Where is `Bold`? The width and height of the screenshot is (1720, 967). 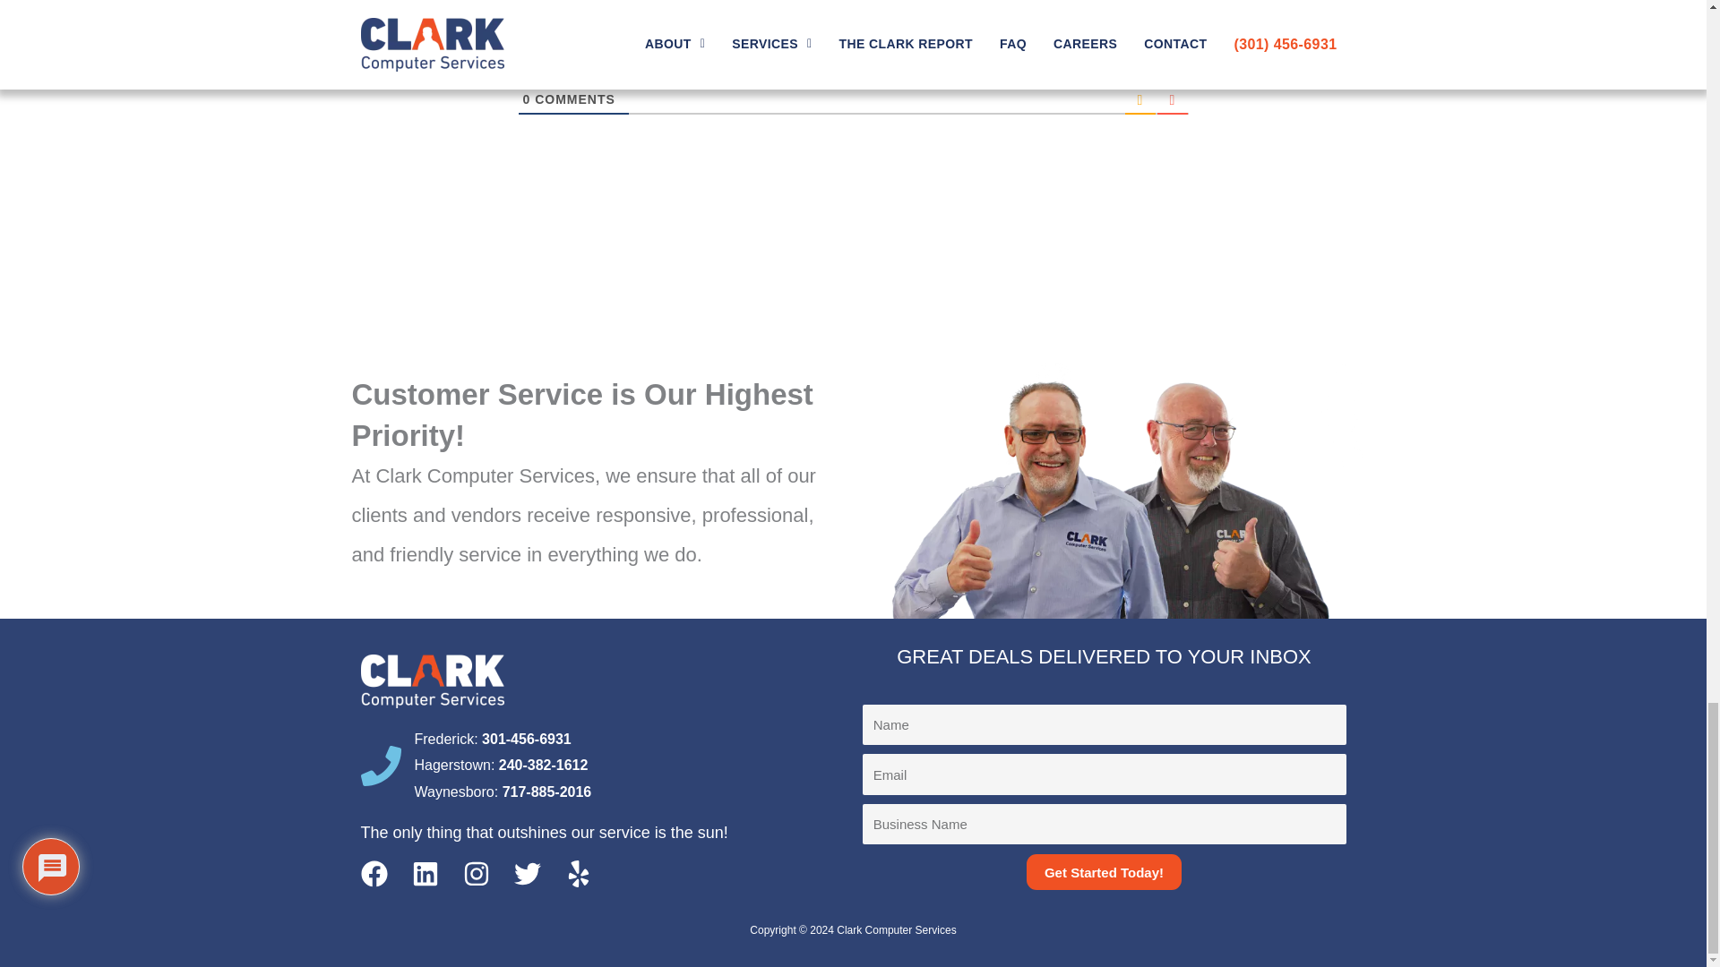
Bold is located at coordinates (600, 33).